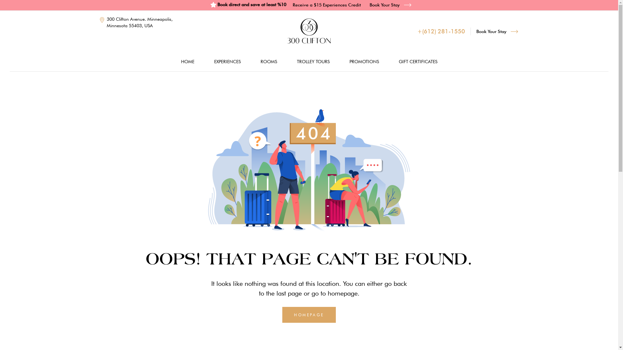 The height and width of the screenshot is (350, 623). Describe the element at coordinates (313, 62) in the screenshot. I see `TROLLEY TOURS` at that location.